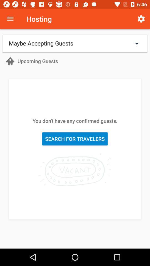 Image resolution: width=150 pixels, height=266 pixels. What do you see at coordinates (141, 19) in the screenshot?
I see `turn off the item next to the hosting` at bounding box center [141, 19].